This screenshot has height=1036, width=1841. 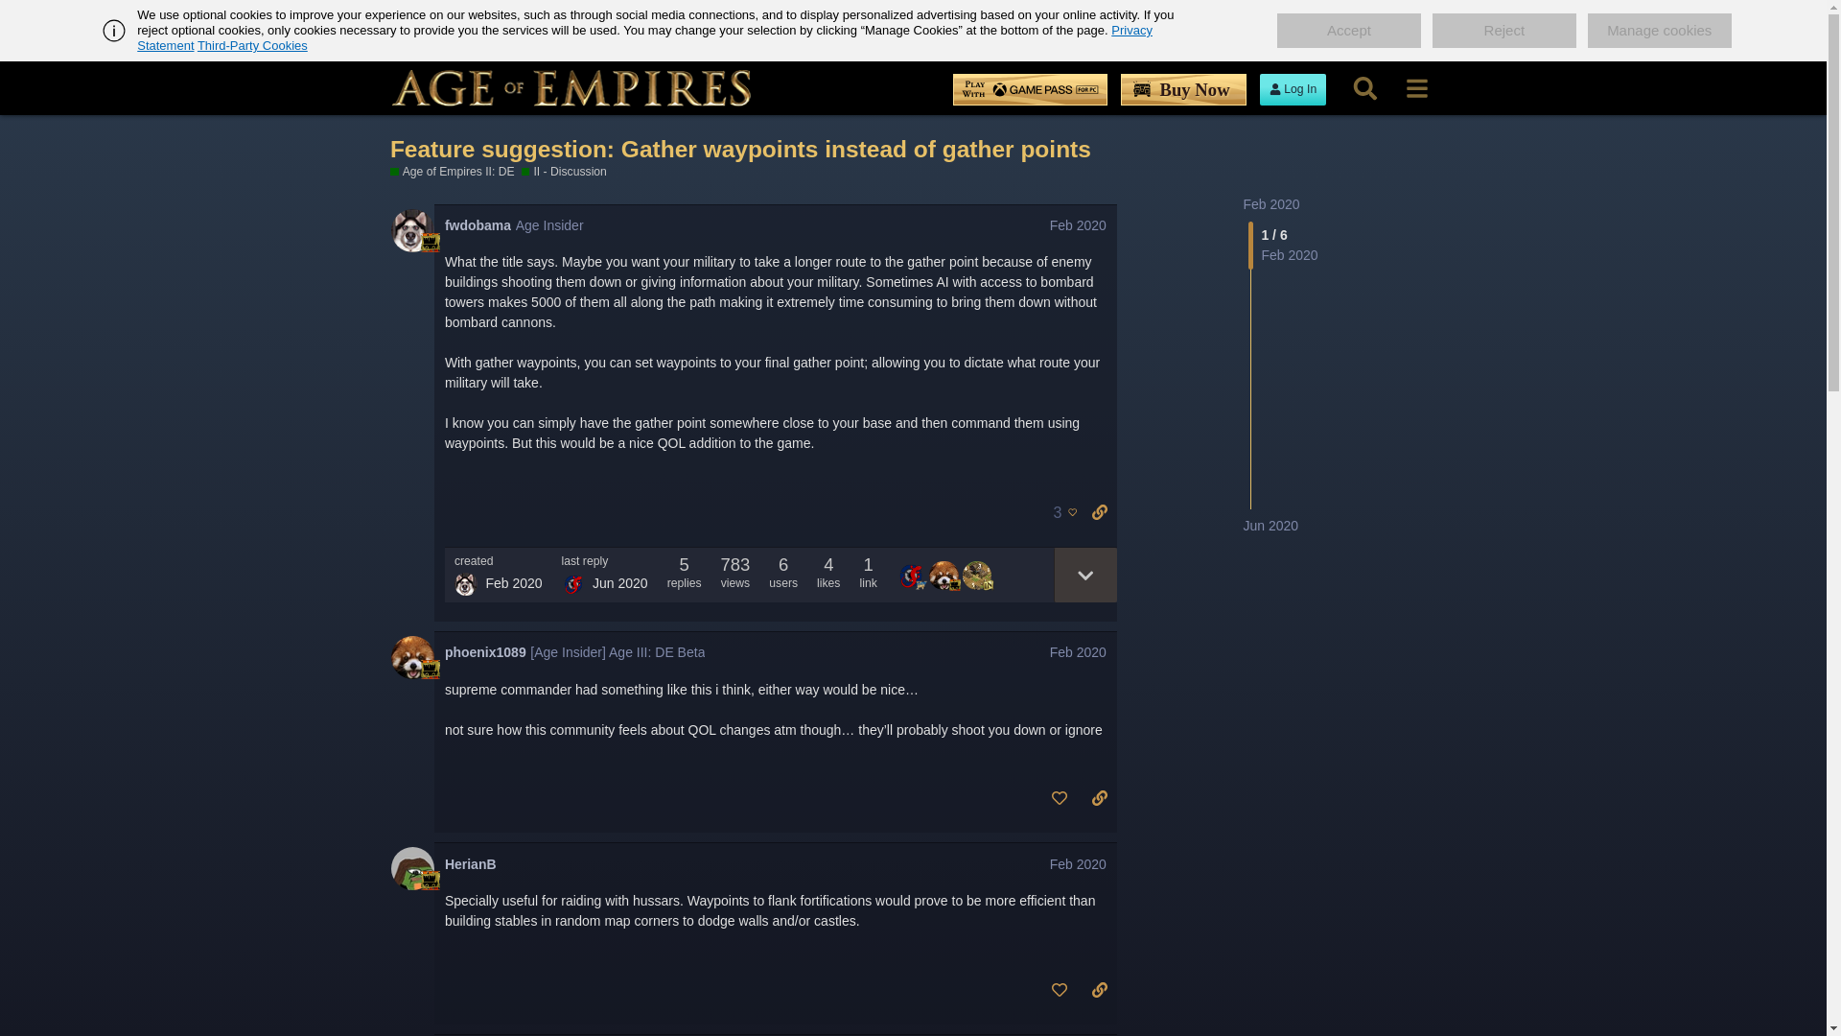 I want to click on menu, so click(x=1416, y=88).